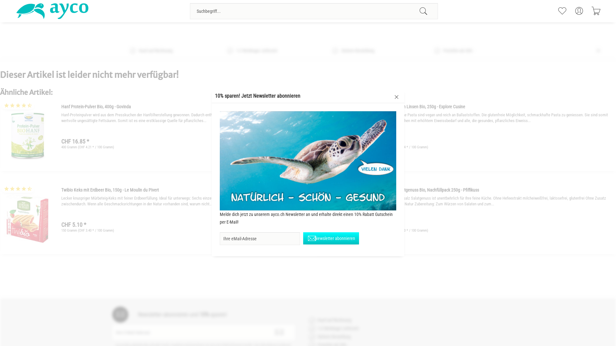 The height and width of the screenshot is (346, 616). Describe the element at coordinates (28, 219) in the screenshot. I see `Twibio Keks mit Erdbeer Bio, 150g - Le Moulin du Pivert` at that location.